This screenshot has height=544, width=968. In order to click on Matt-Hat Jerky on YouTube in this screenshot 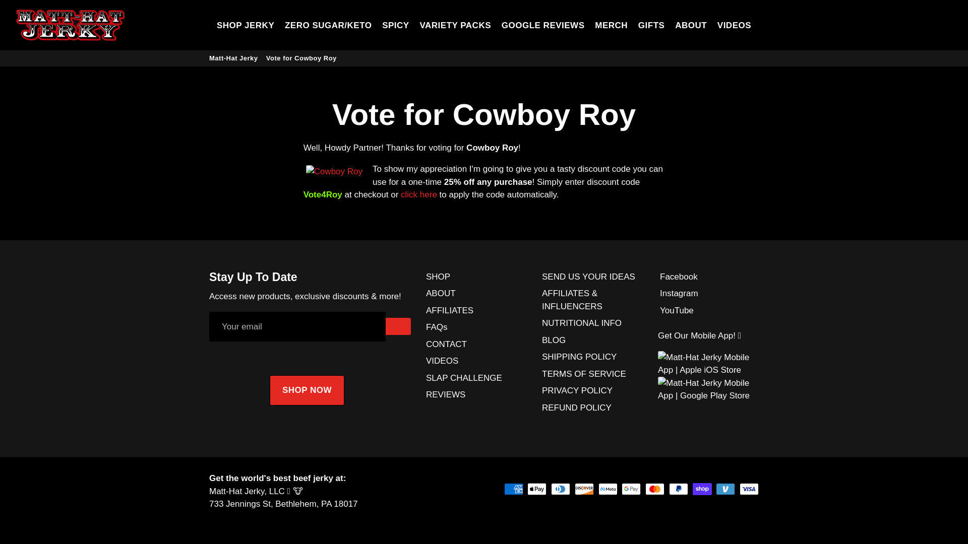, I will do `click(676, 310)`.